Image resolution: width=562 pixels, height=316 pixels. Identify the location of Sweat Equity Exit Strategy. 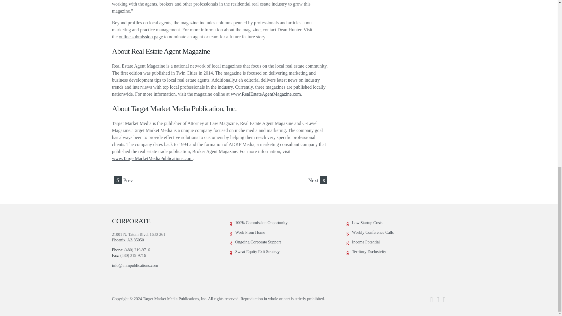
(258, 252).